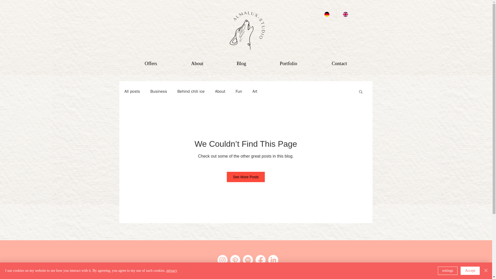 The height and width of the screenshot is (279, 496). Describe the element at coordinates (339, 63) in the screenshot. I see `Contact` at that location.